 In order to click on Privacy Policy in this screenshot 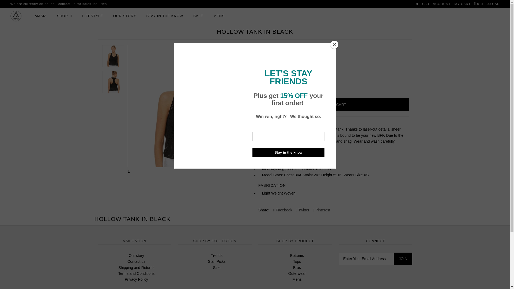, I will do `click(137, 279)`.